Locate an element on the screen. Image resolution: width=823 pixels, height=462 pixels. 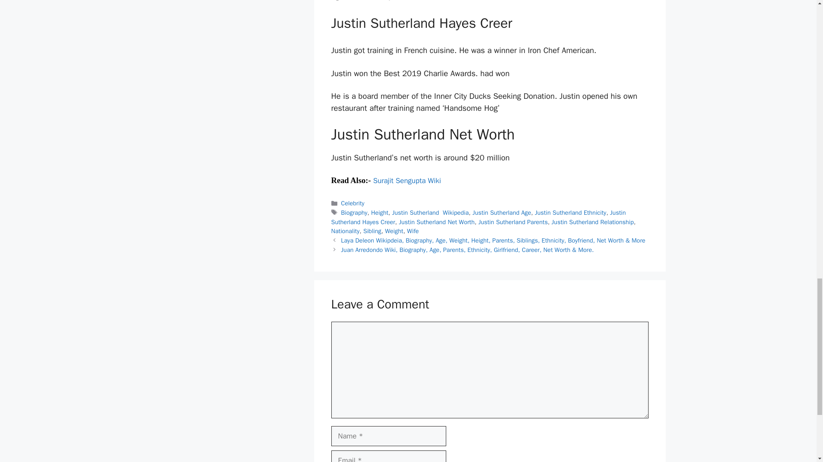
Sibling is located at coordinates (372, 231).